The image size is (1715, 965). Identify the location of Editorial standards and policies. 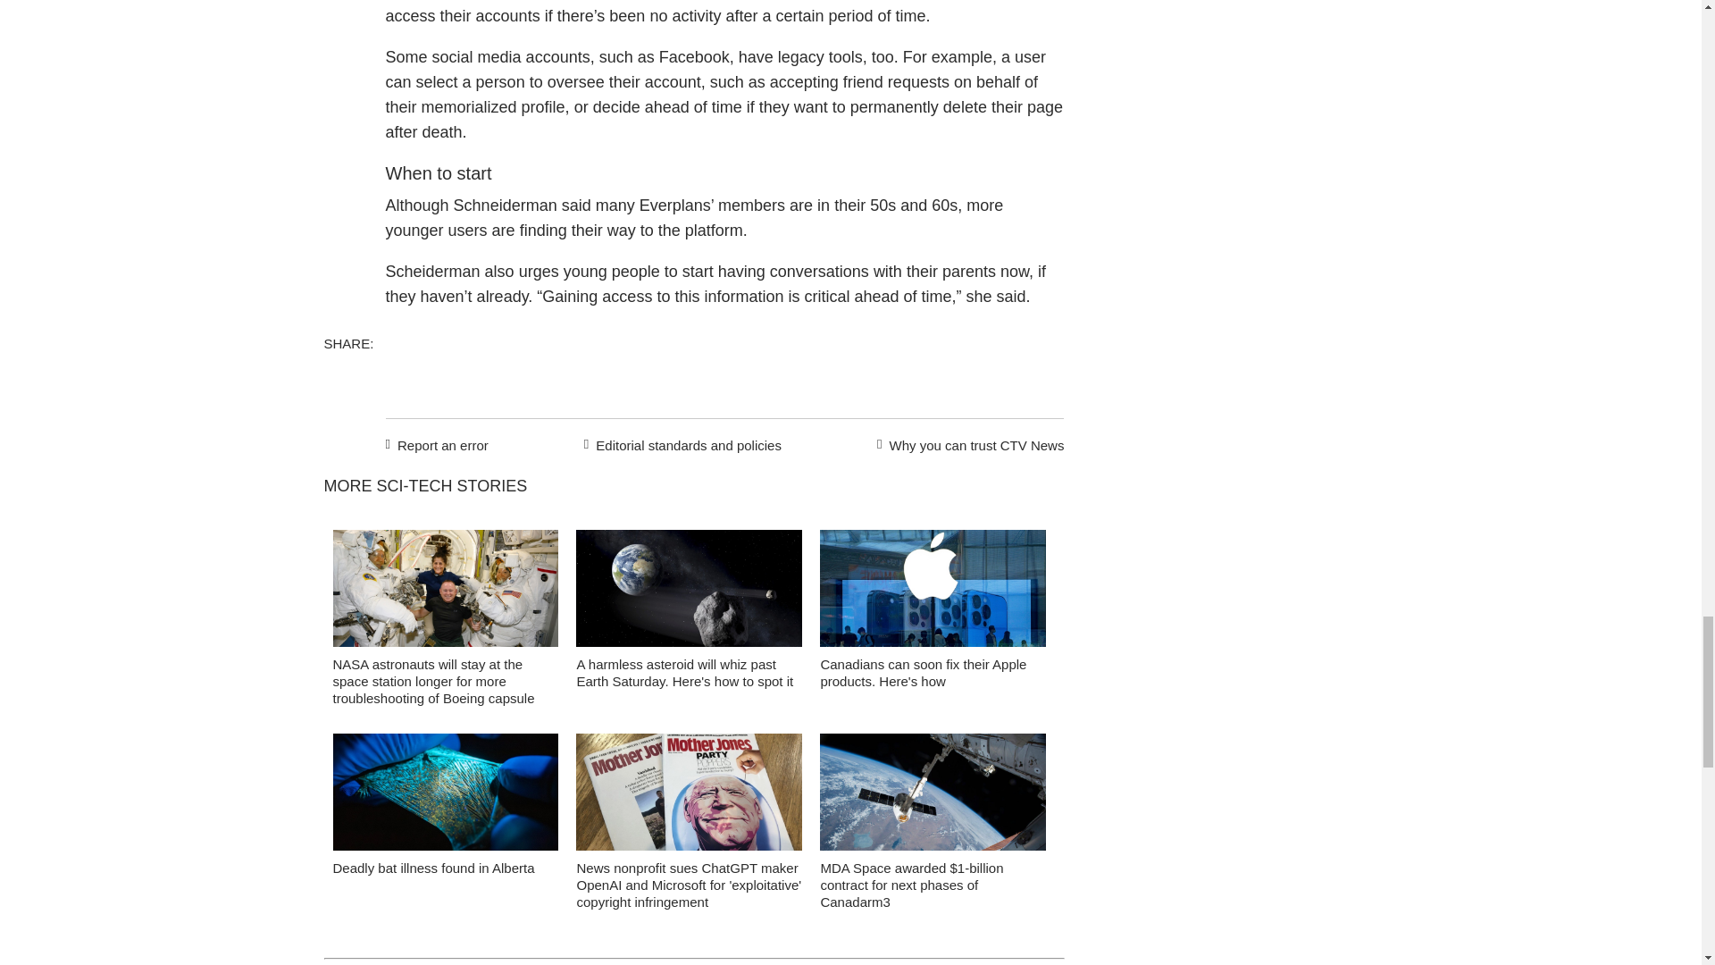
(680, 442).